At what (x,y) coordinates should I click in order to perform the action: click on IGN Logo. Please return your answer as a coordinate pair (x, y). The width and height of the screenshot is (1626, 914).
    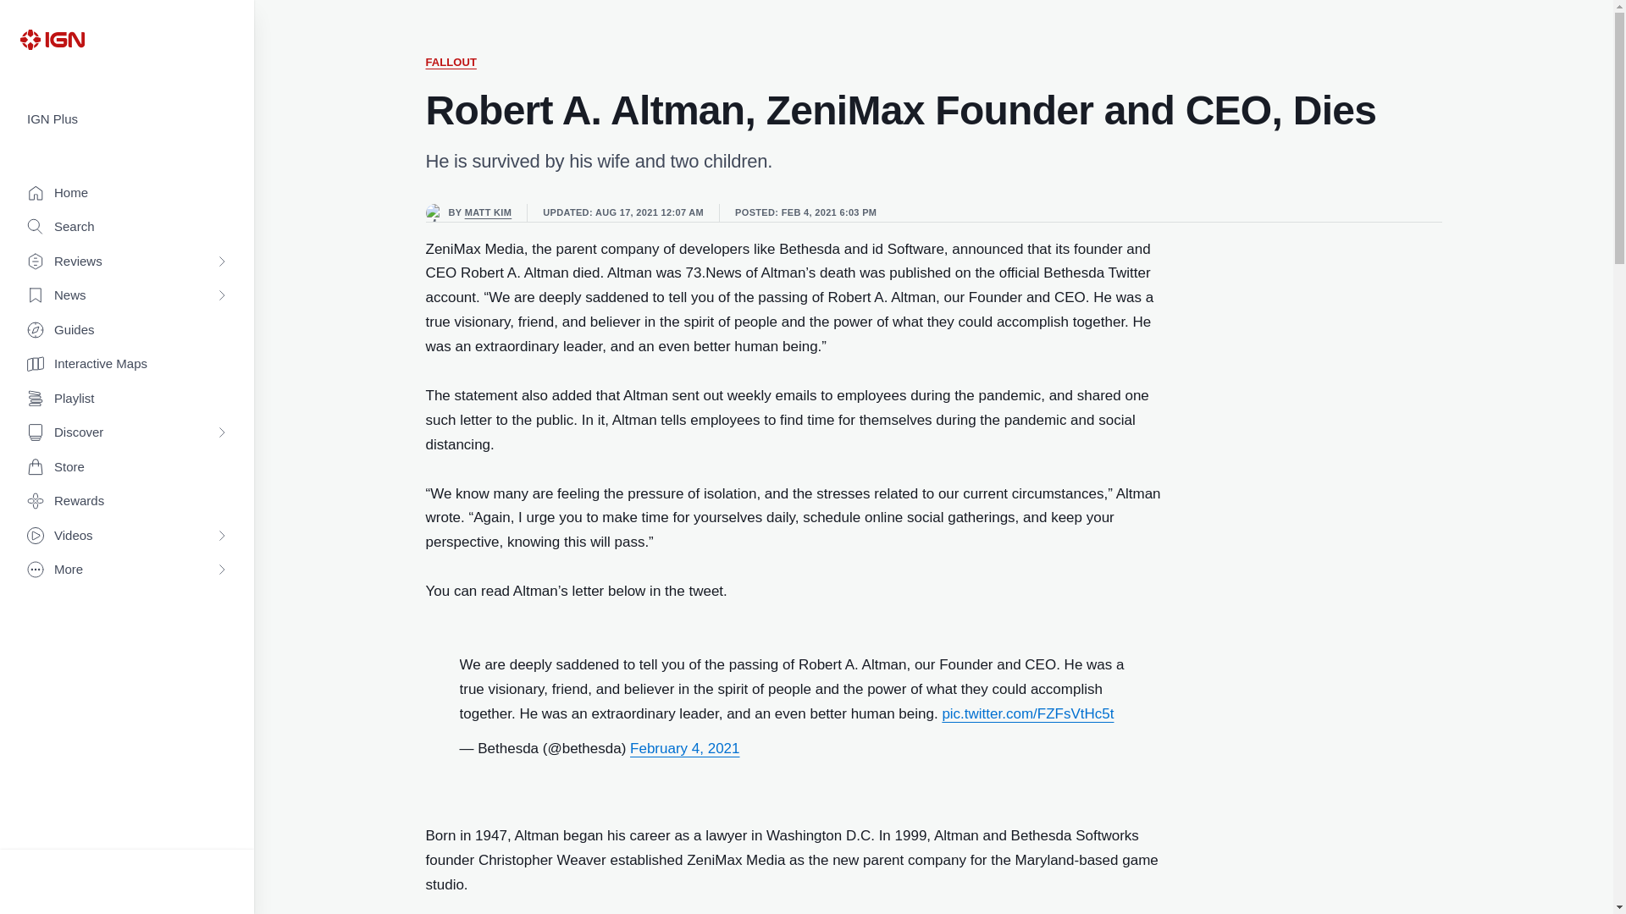
    Looking at the image, I should click on (52, 39).